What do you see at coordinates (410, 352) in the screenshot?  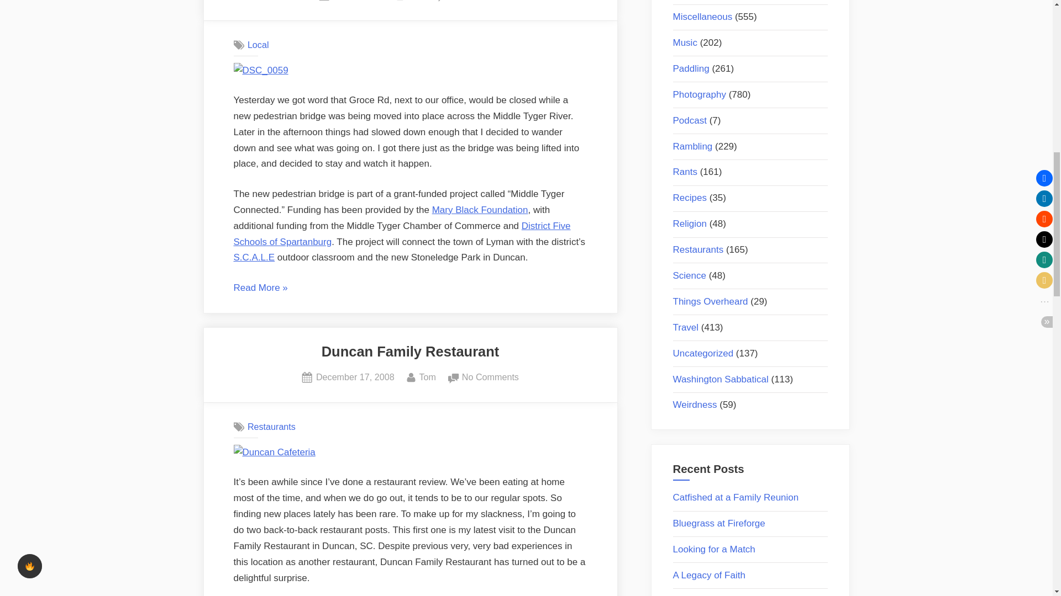 I see `Duncan Family Restaurant` at bounding box center [410, 352].